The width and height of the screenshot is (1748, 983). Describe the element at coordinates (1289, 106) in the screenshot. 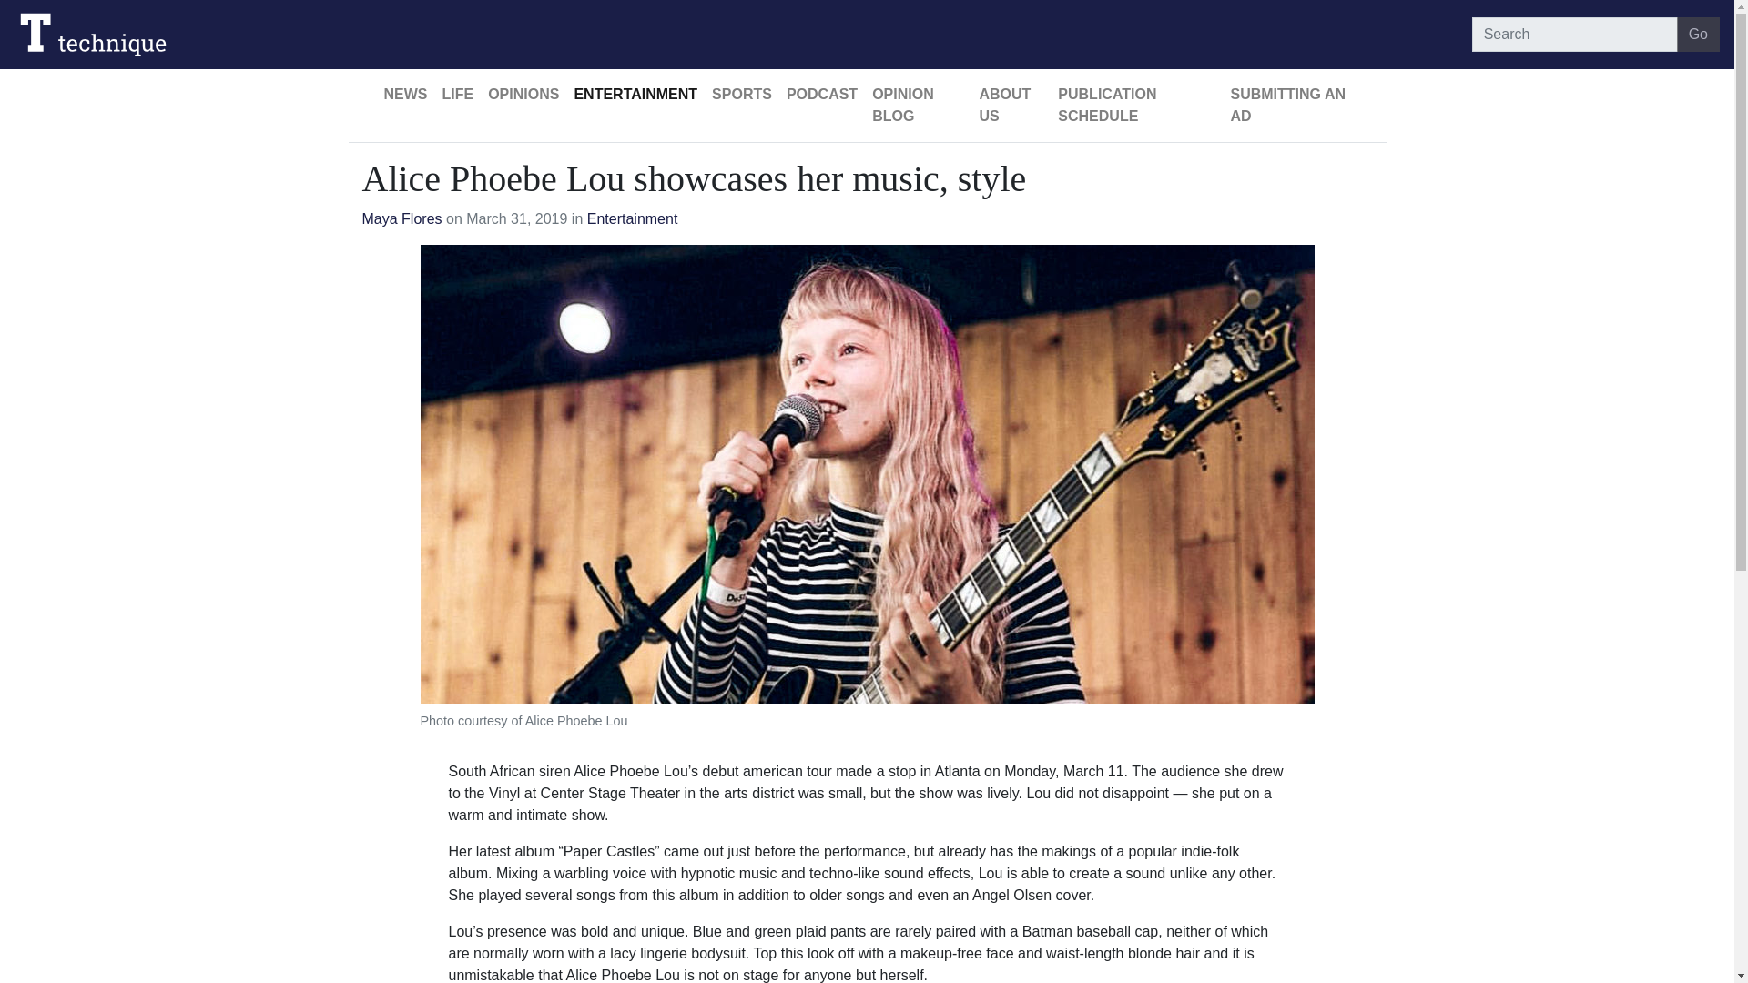

I see `Submitting An Ad` at that location.